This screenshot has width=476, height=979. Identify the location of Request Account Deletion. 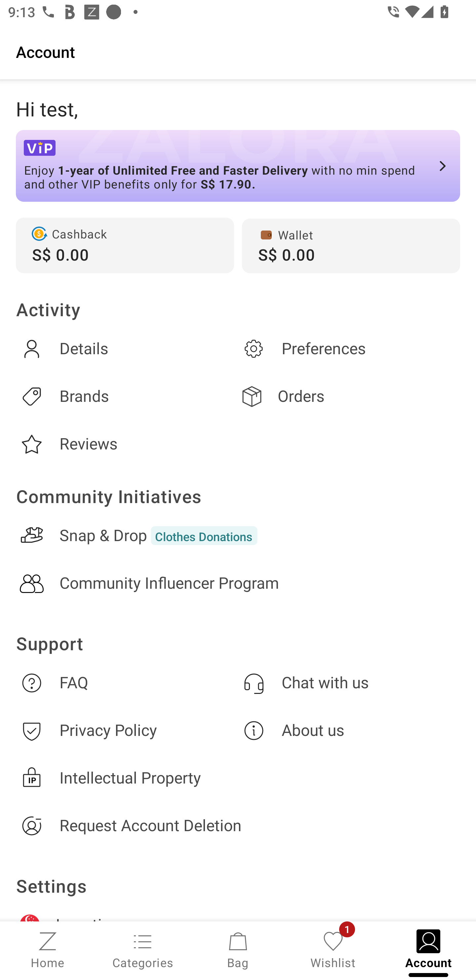
(238, 826).